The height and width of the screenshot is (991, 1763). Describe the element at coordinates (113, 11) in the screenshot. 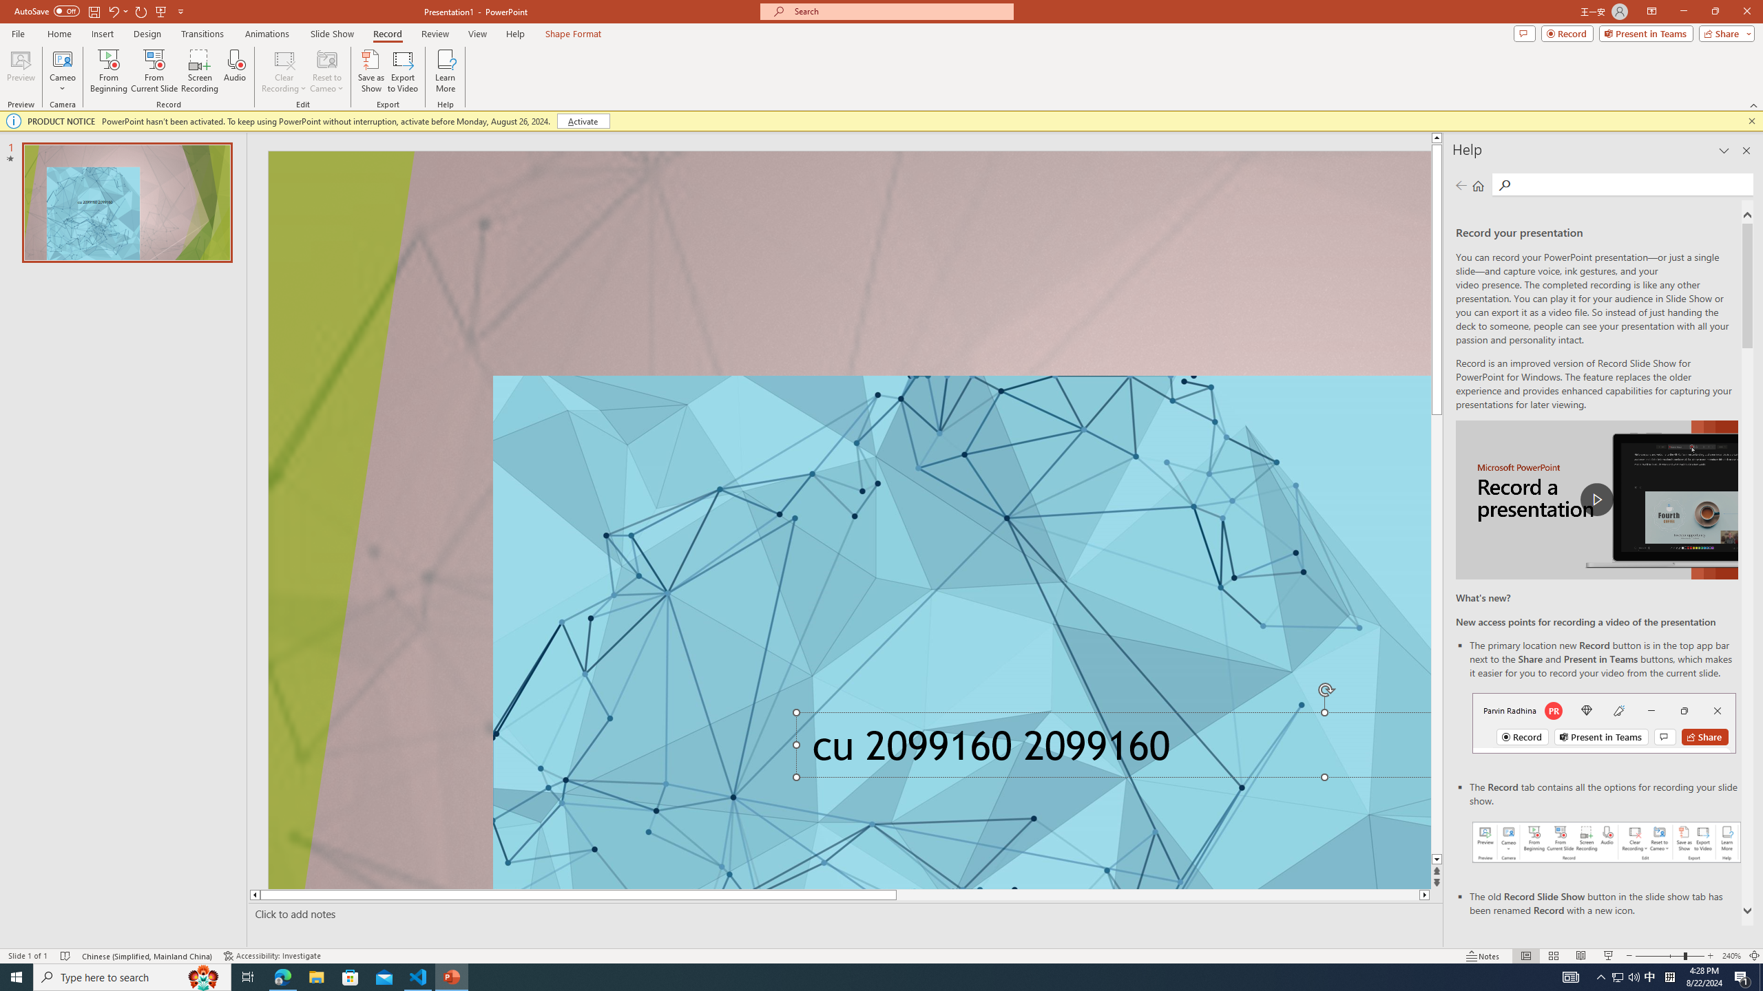

I see `Undo` at that location.